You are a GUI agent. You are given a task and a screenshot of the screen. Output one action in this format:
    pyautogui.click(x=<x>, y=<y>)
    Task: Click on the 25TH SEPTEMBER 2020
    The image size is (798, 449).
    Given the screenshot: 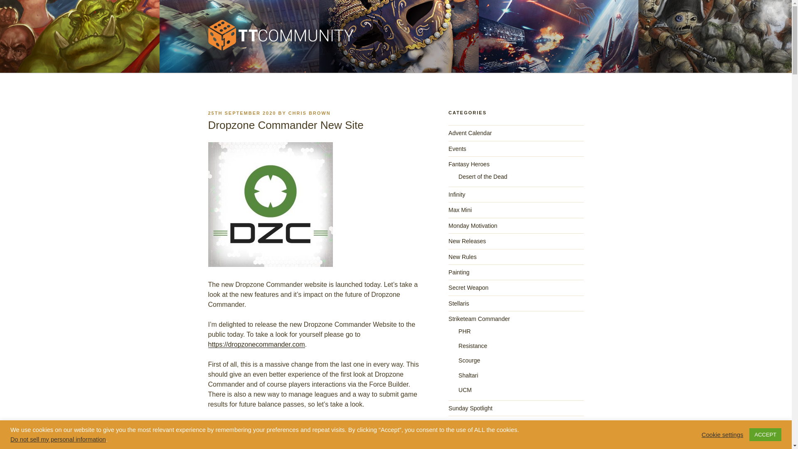 What is the action you would take?
    pyautogui.click(x=242, y=113)
    